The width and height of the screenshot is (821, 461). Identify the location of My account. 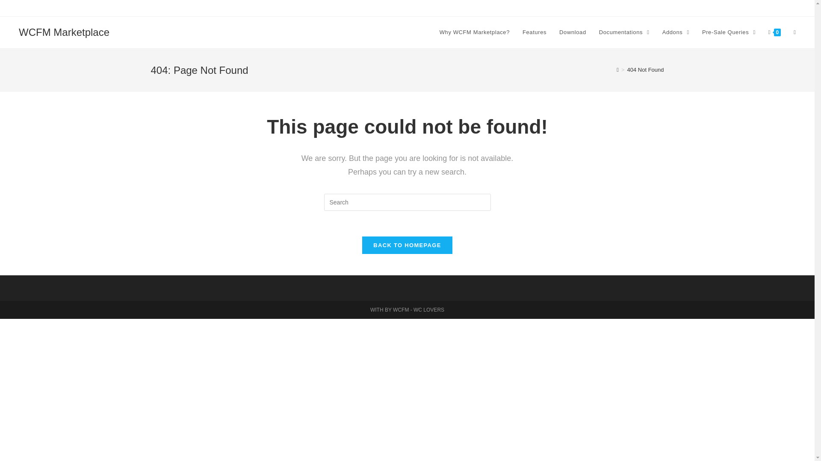
(793, 8).